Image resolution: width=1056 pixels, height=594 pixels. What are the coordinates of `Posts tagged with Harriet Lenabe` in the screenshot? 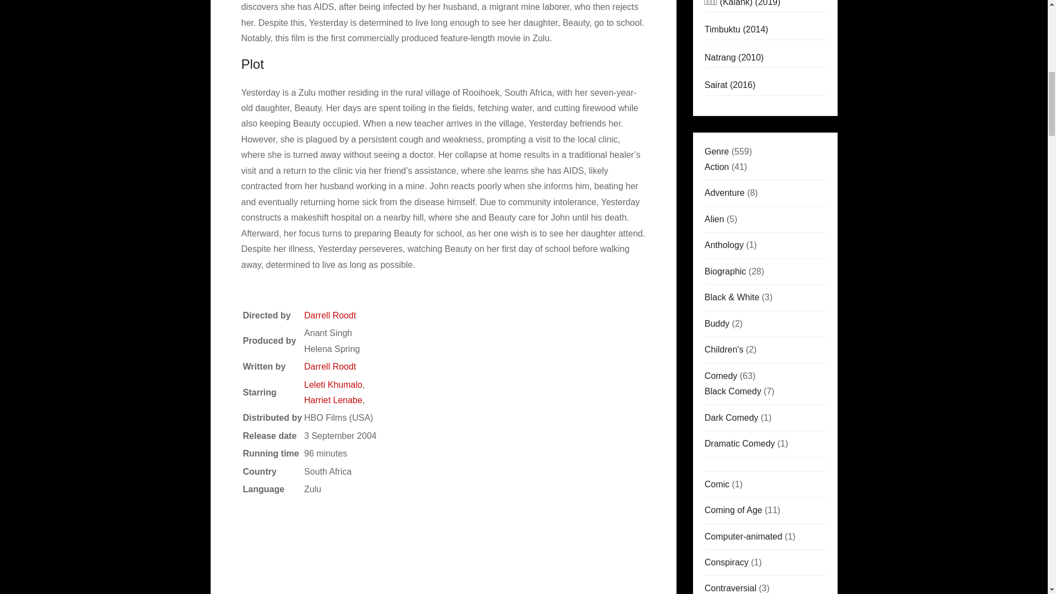 It's located at (333, 400).